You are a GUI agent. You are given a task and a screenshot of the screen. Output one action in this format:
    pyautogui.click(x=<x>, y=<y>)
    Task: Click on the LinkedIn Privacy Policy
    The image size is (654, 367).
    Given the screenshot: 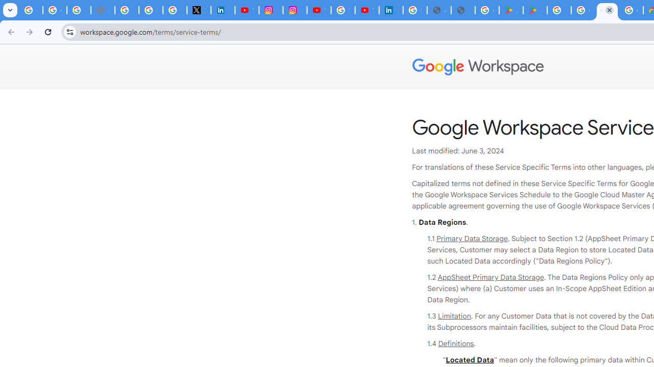 What is the action you would take?
    pyautogui.click(x=223, y=10)
    